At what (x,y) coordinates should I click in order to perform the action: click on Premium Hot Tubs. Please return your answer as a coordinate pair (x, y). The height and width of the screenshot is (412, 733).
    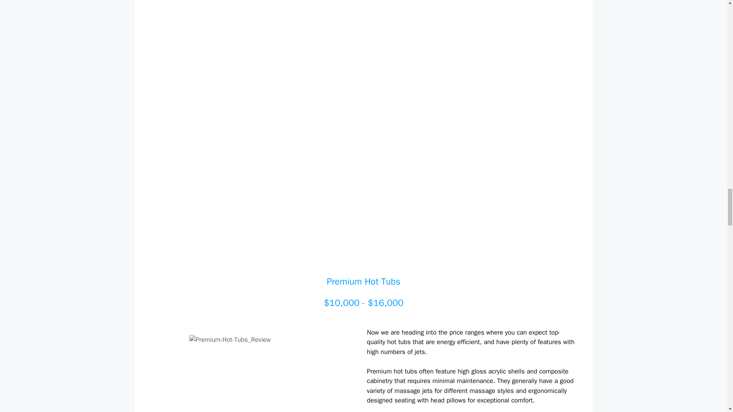
    Looking at the image, I should click on (363, 281).